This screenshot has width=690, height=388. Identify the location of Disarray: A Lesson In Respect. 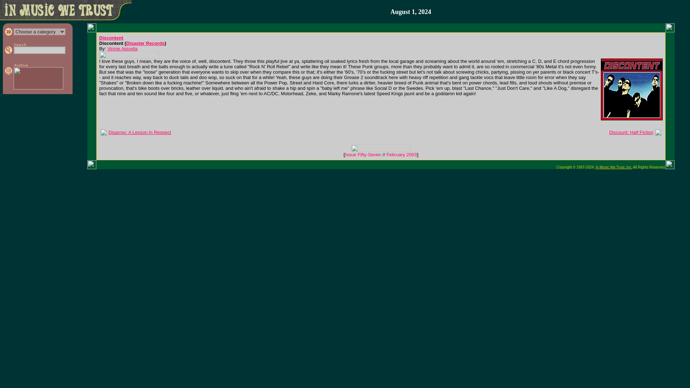
(139, 132).